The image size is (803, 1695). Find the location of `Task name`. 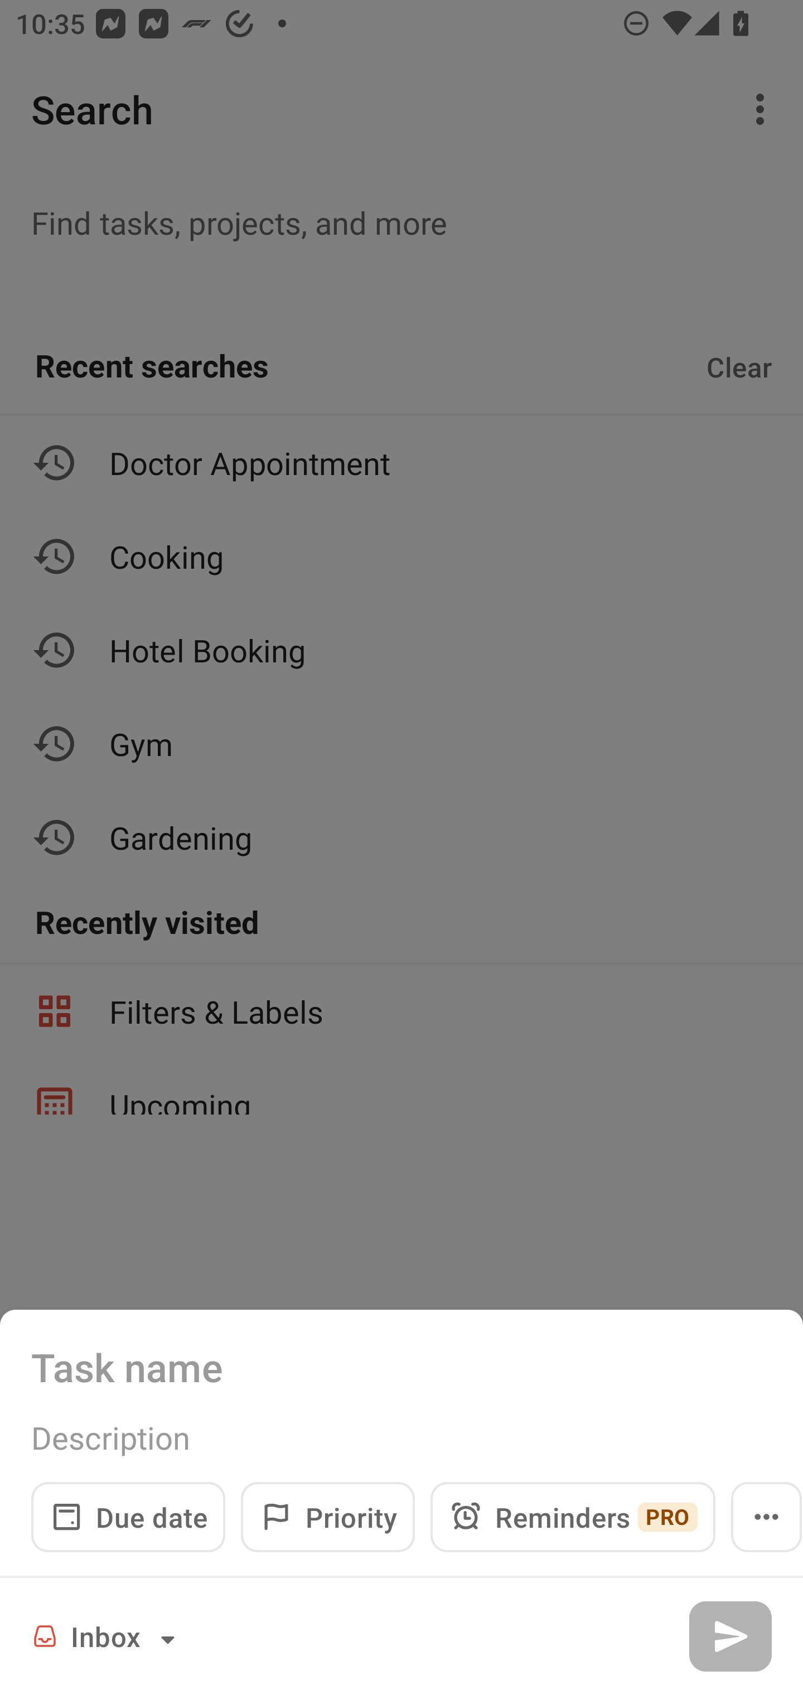

Task name is located at coordinates (401, 1367).